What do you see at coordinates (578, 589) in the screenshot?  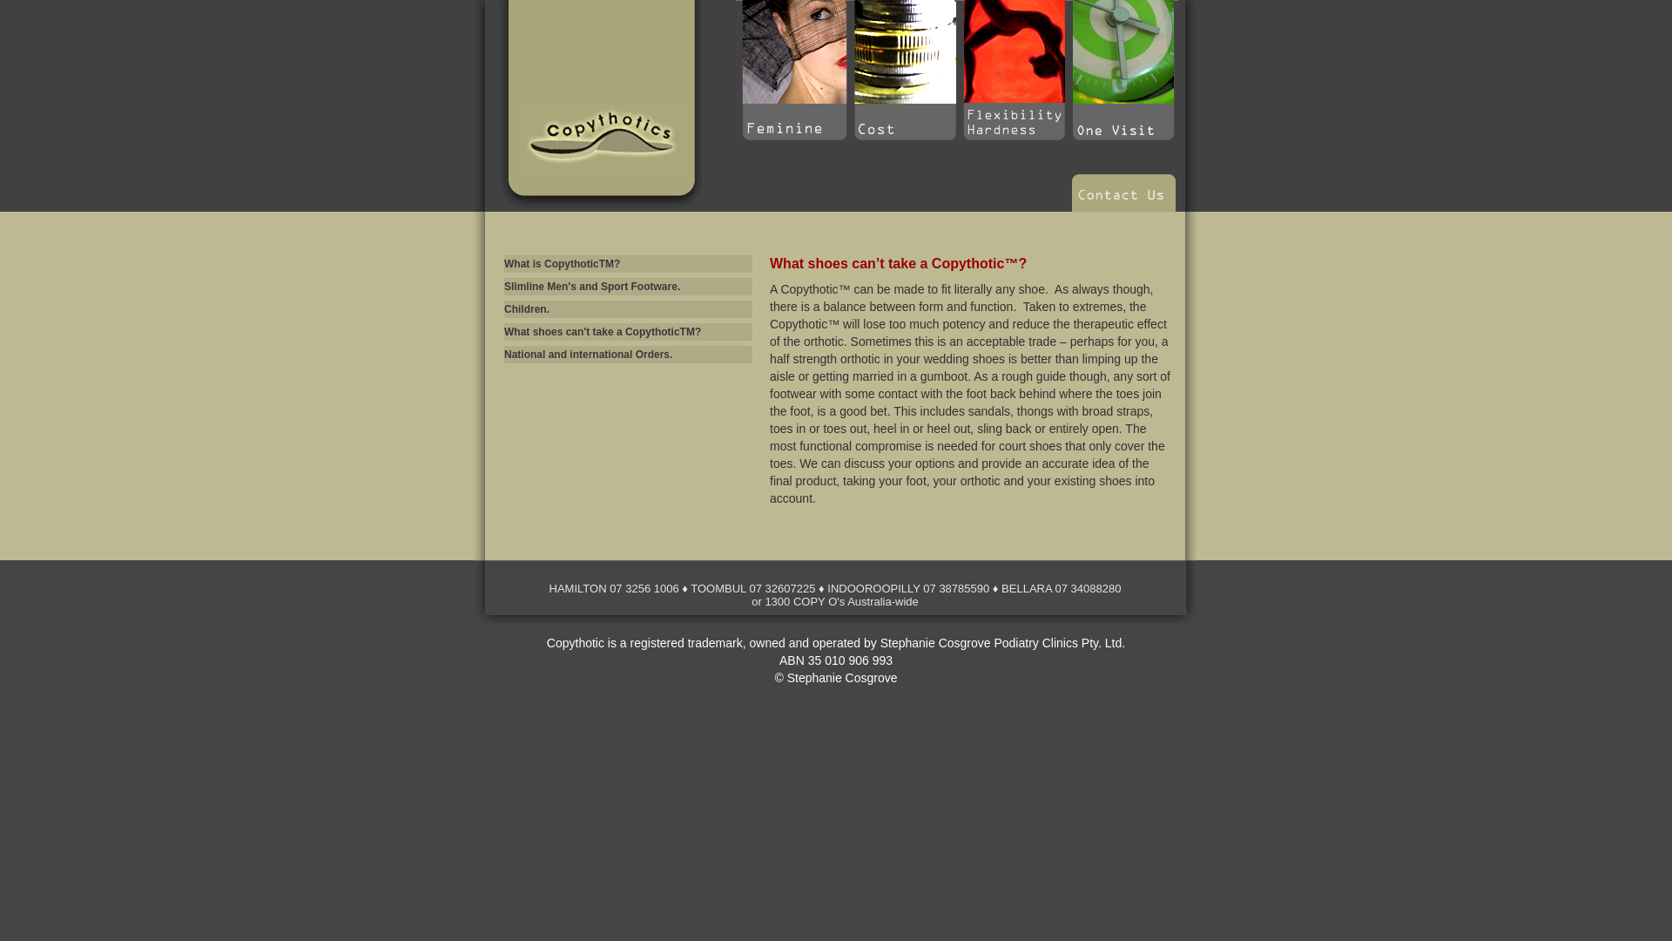 I see `HAMILTON` at bounding box center [578, 589].